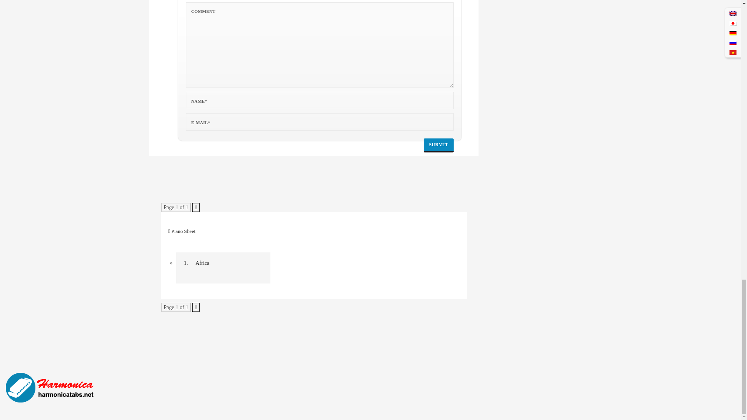 The height and width of the screenshot is (420, 747). Describe the element at coordinates (439, 145) in the screenshot. I see `SUBMIT` at that location.